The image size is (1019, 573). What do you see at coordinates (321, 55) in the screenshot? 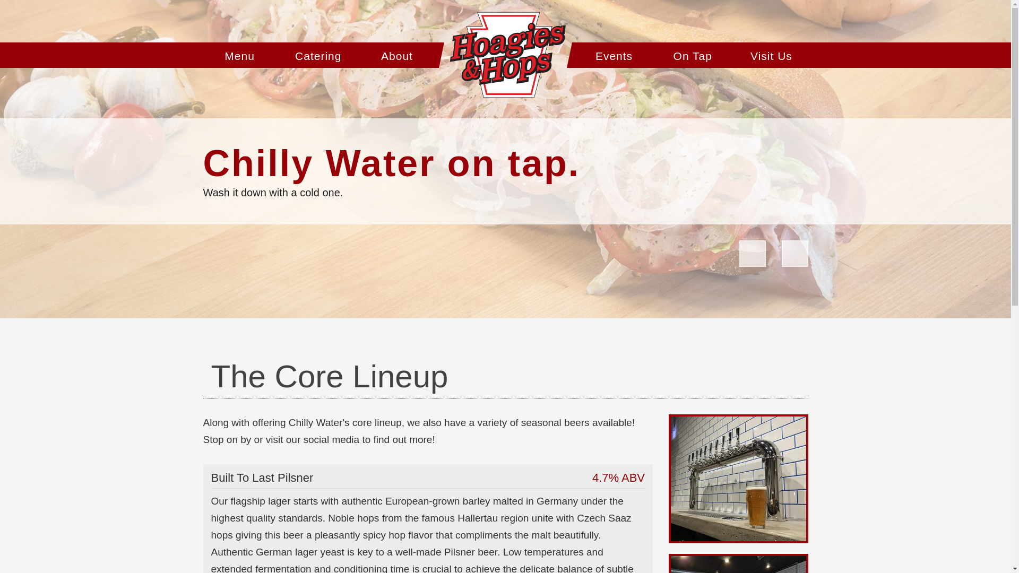
I see `Catering` at bounding box center [321, 55].